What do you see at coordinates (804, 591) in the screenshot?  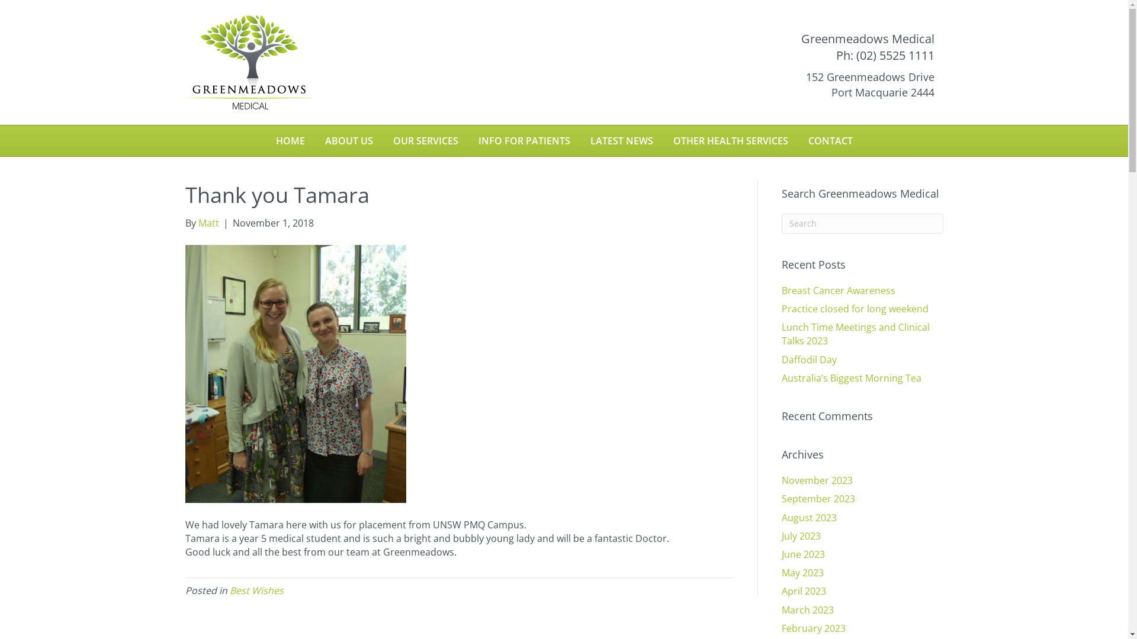 I see `April 2023` at bounding box center [804, 591].